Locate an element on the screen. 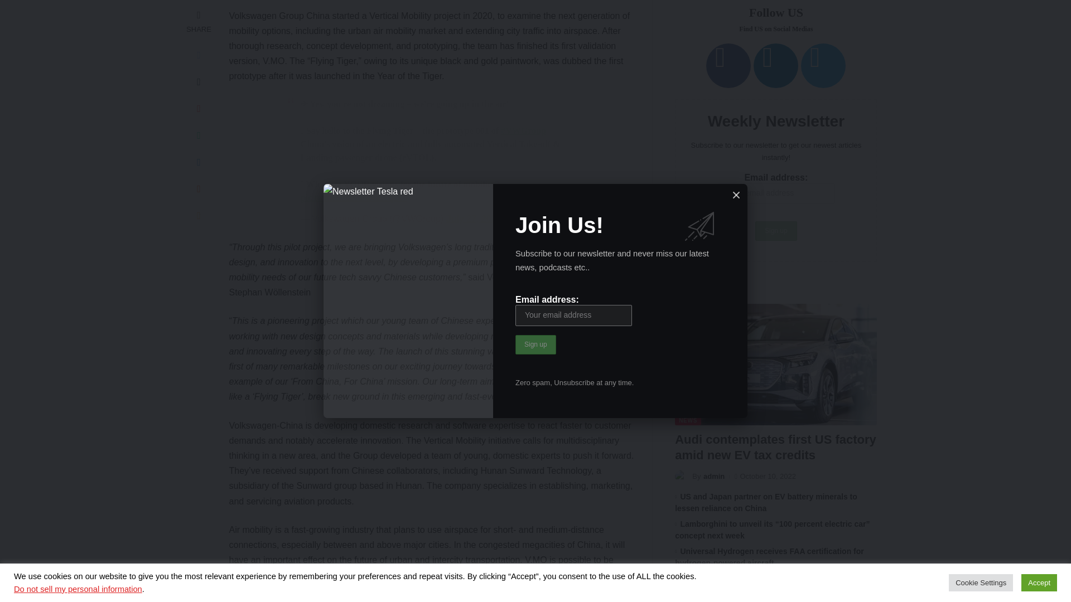 Image resolution: width=1071 pixels, height=602 pixels. Audi contemplates first US factory amid new EV tax credits is located at coordinates (775, 29).